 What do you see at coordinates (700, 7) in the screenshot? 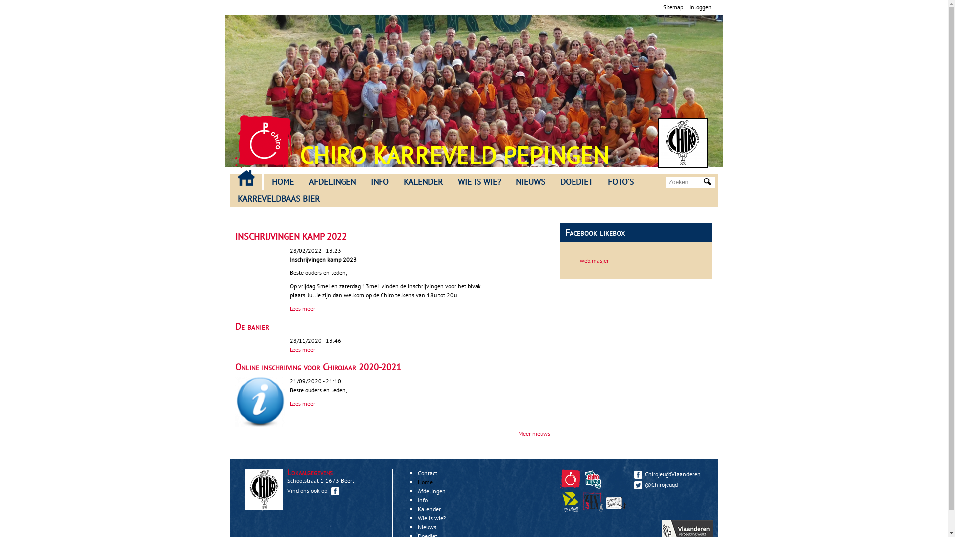
I see `Inloggen` at bounding box center [700, 7].